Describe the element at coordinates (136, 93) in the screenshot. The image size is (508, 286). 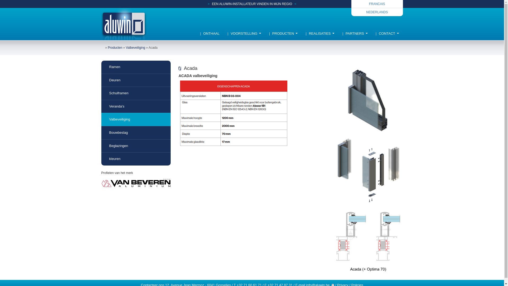
I see `Schuiframen` at that location.